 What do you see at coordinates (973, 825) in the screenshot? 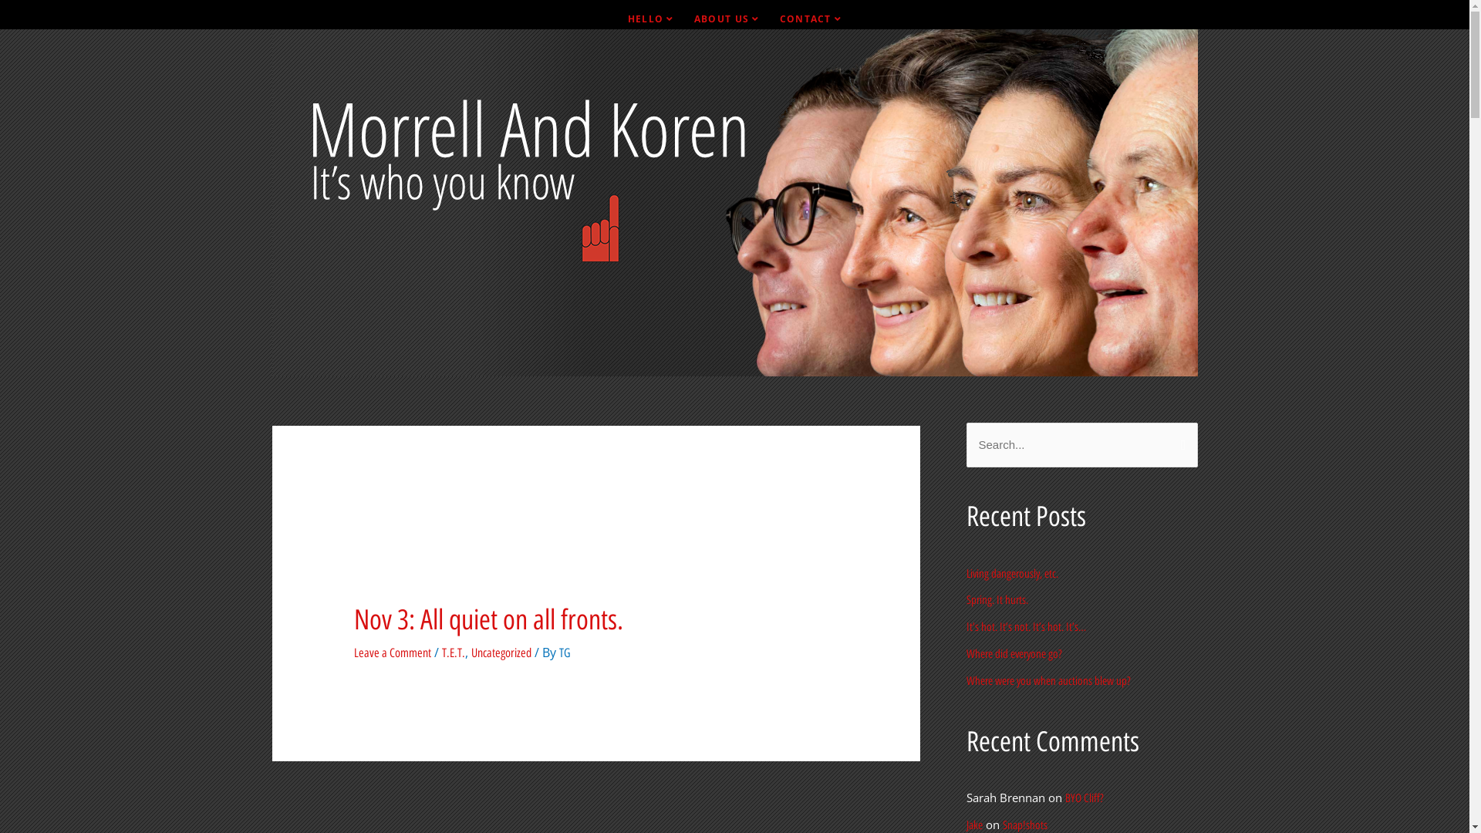
I see `Jake` at bounding box center [973, 825].